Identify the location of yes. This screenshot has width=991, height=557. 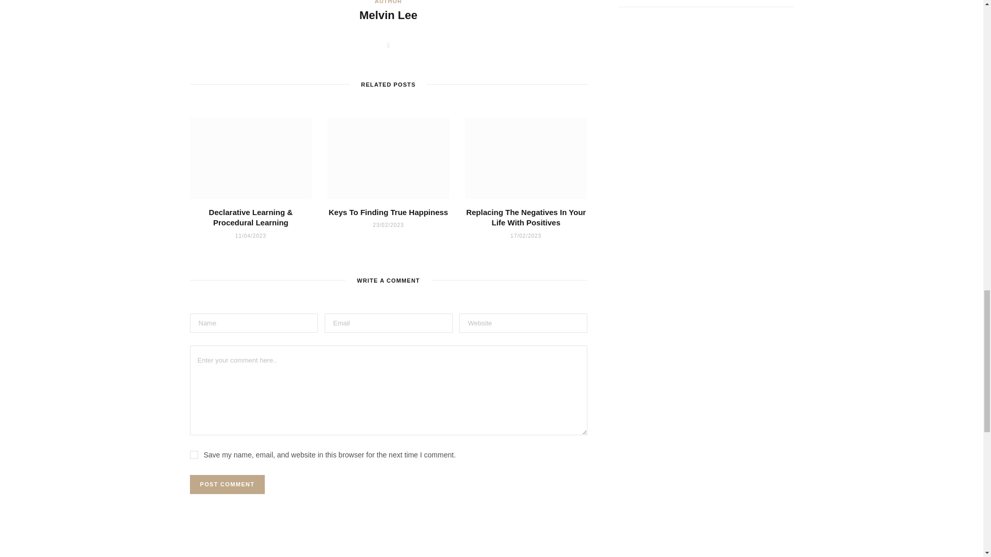
(194, 454).